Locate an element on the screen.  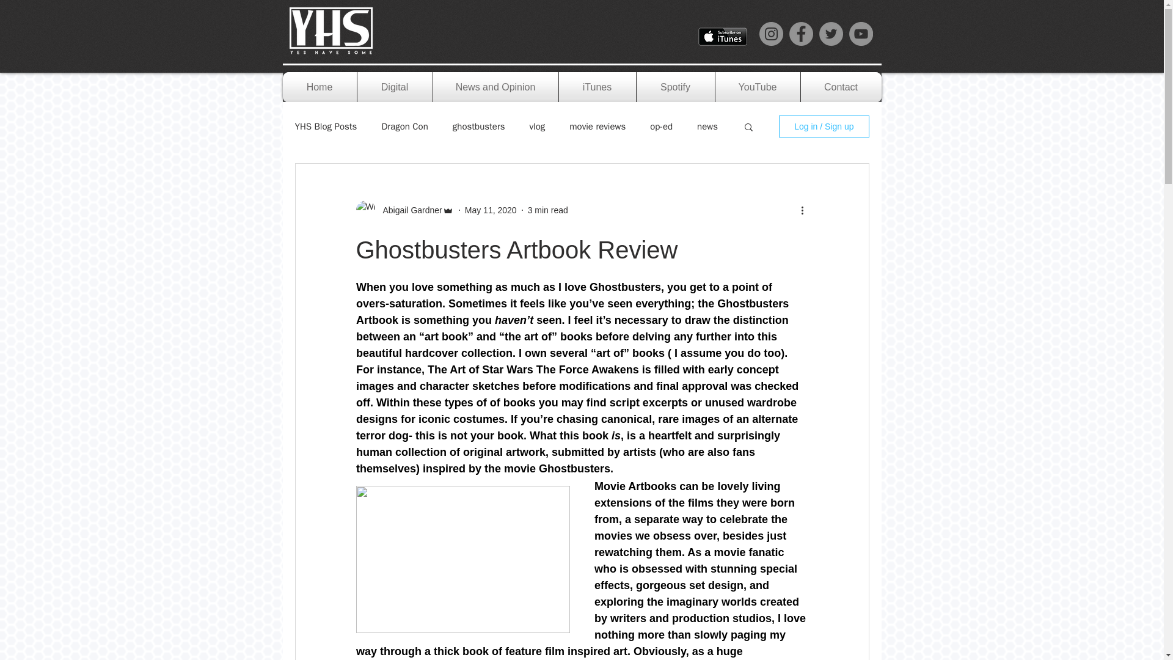
News and Opinion is located at coordinates (495, 87).